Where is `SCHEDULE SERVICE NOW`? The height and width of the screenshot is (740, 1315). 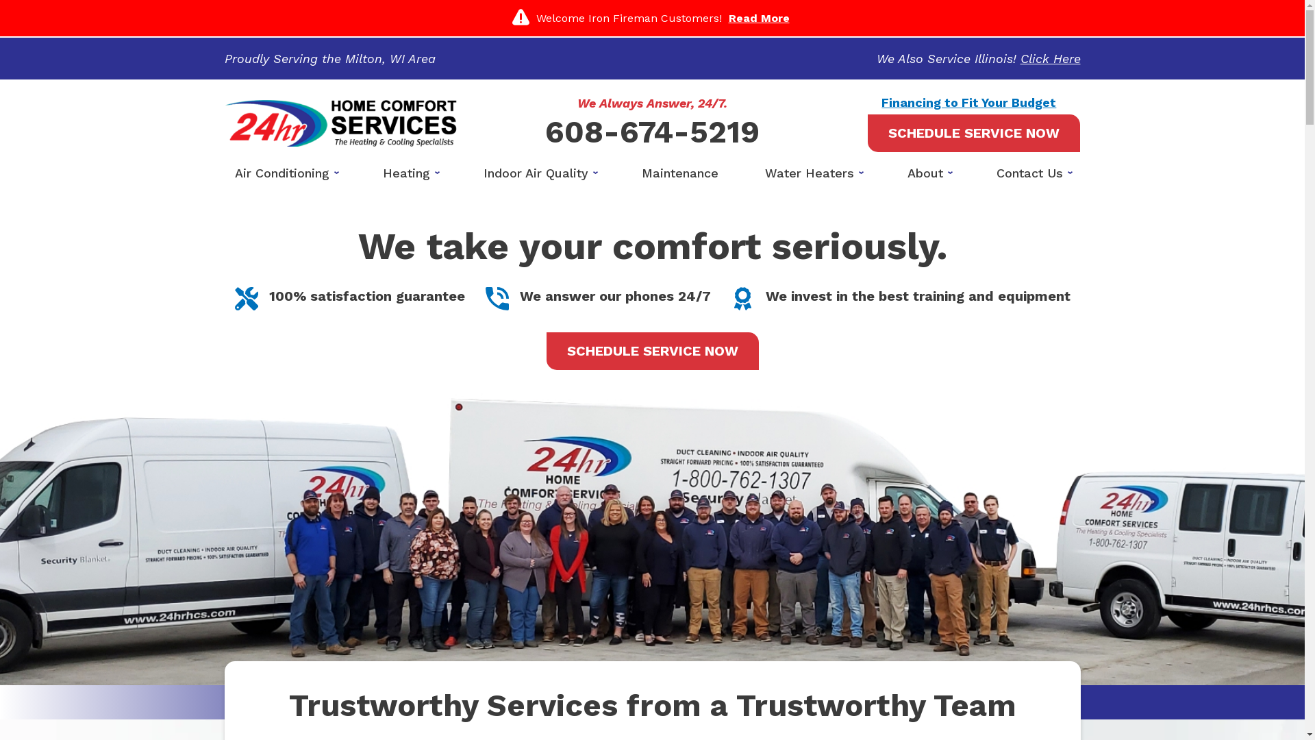 SCHEDULE SERVICE NOW is located at coordinates (974, 133).